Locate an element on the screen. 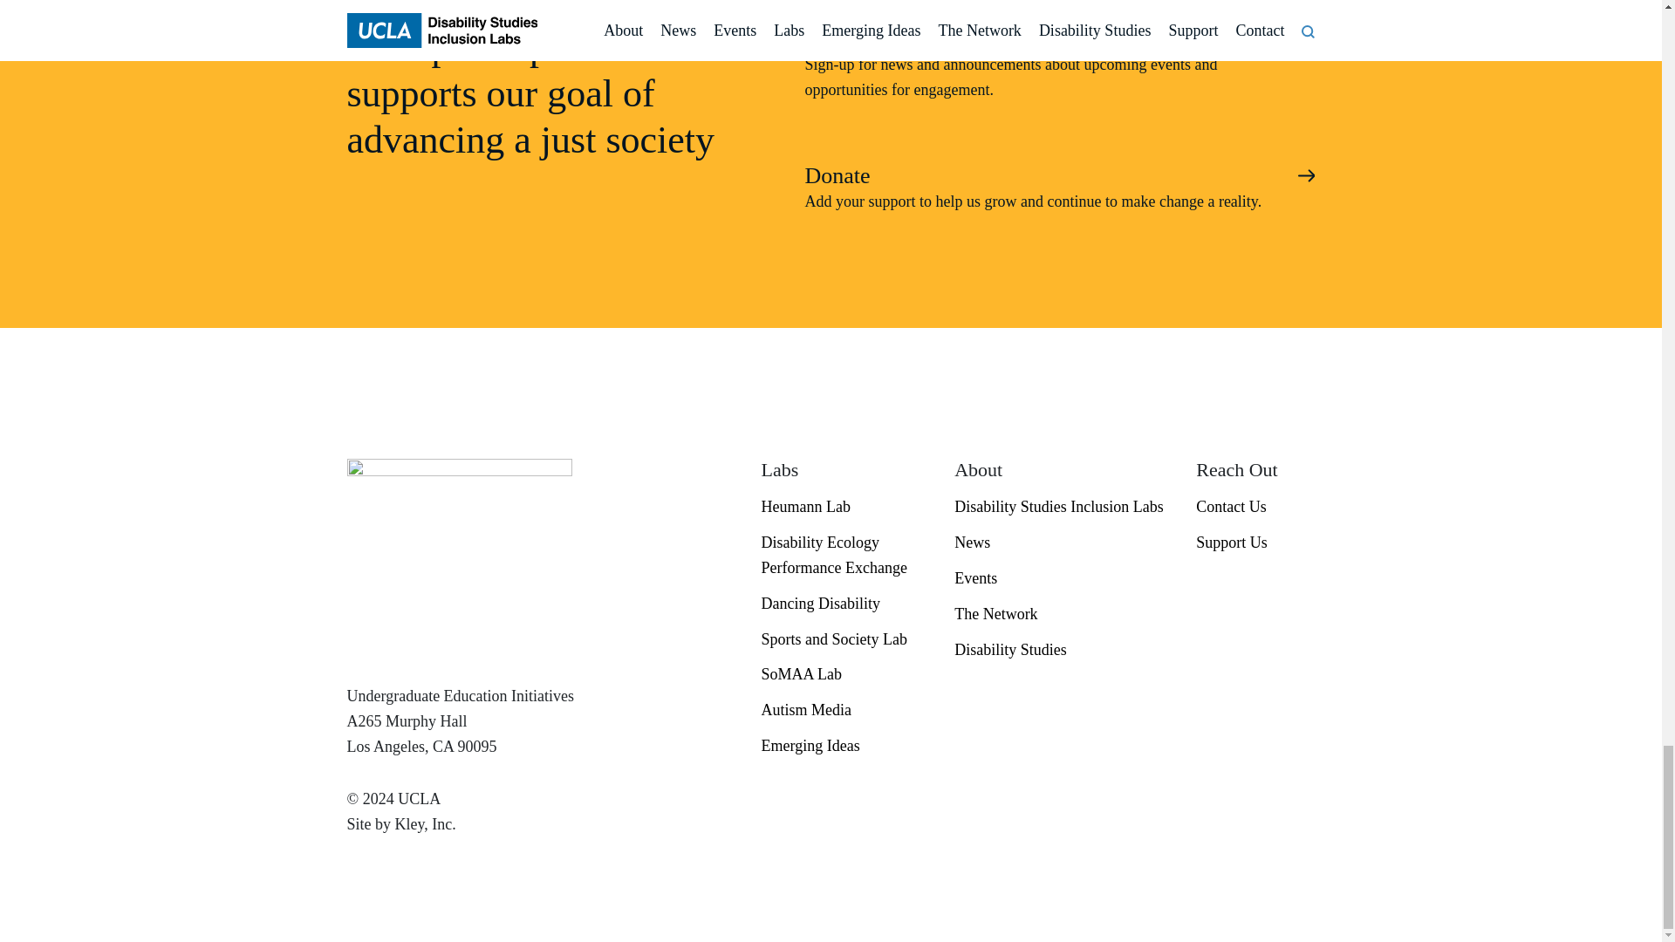  Autism Media is located at coordinates (844, 710).